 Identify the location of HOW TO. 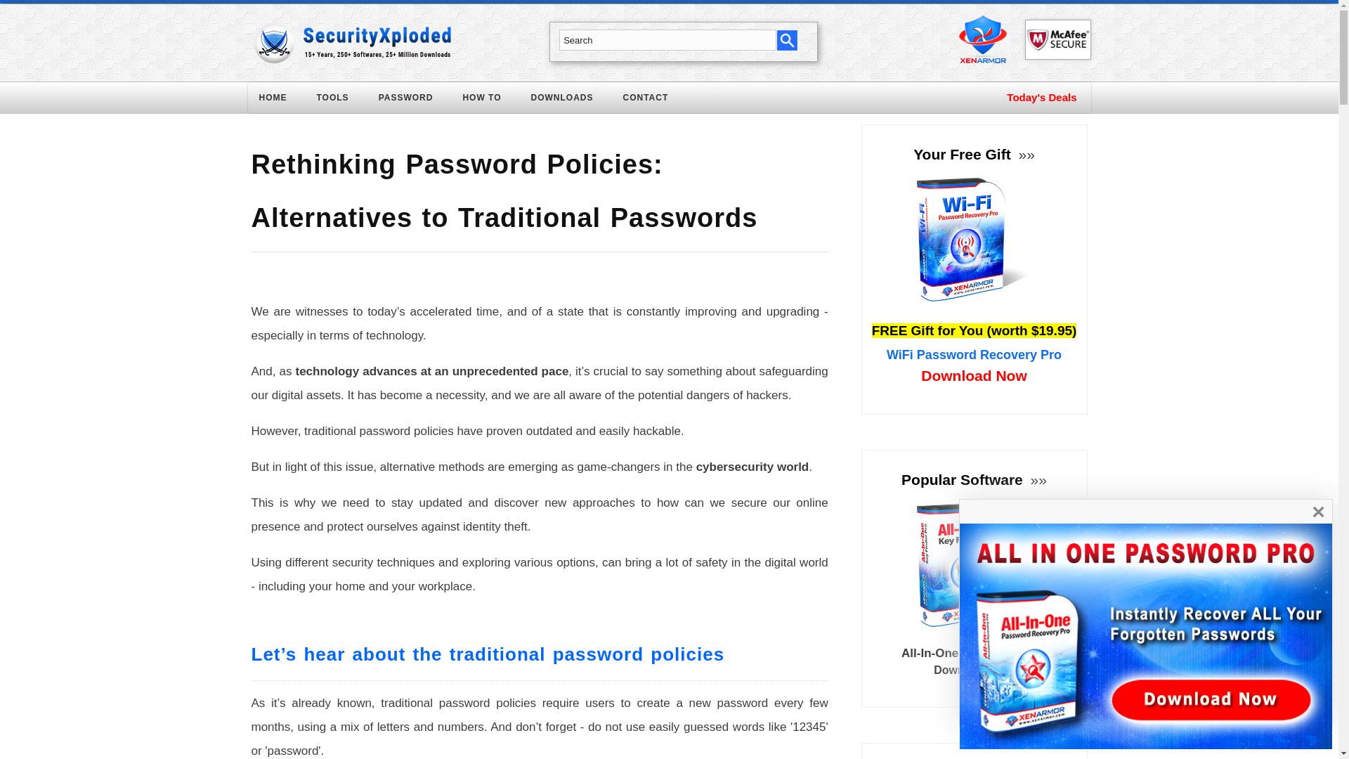
(490, 100).